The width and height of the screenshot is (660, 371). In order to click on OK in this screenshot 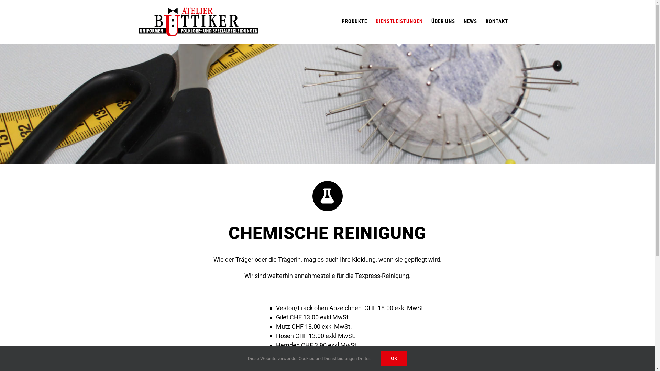, I will do `click(394, 359)`.